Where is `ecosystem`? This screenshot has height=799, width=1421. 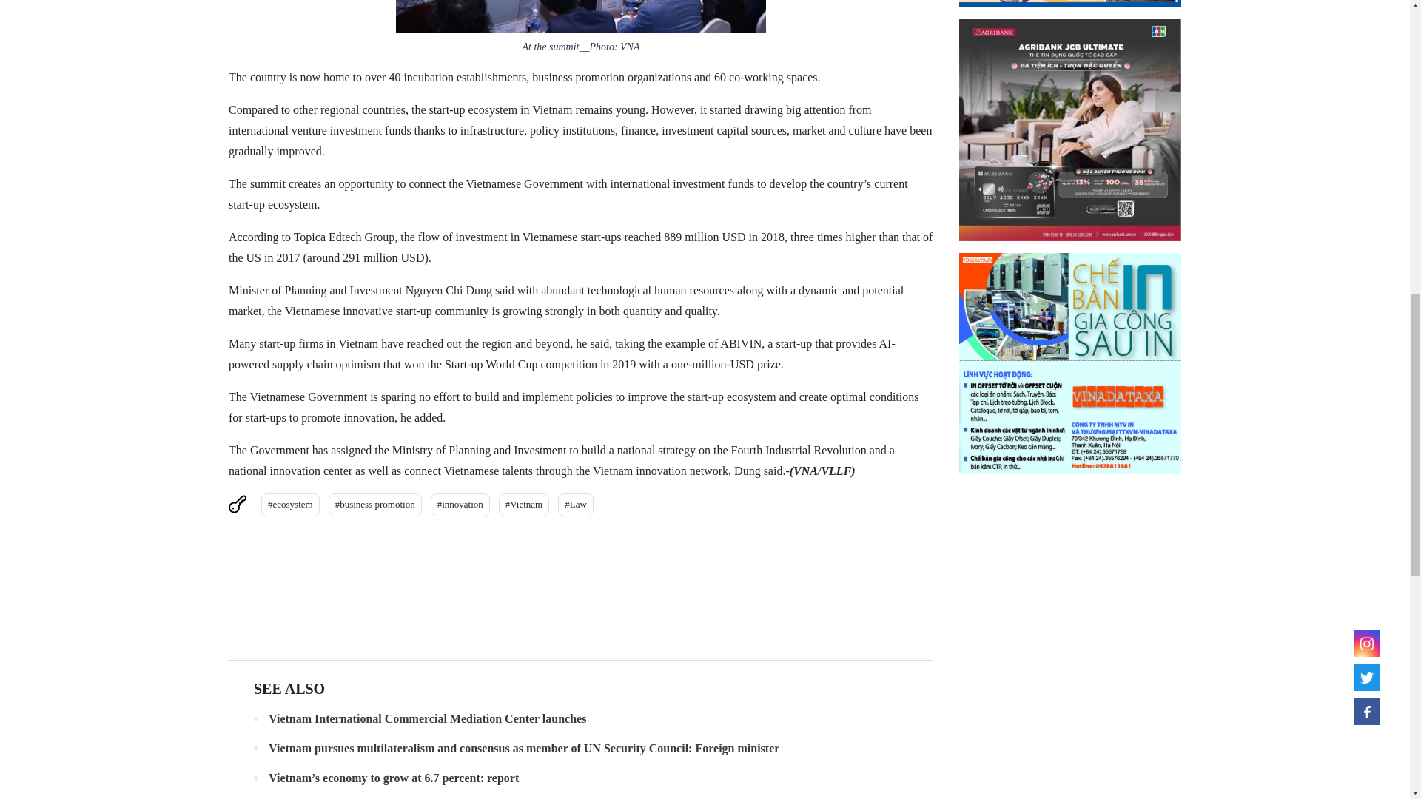
ecosystem is located at coordinates (290, 505).